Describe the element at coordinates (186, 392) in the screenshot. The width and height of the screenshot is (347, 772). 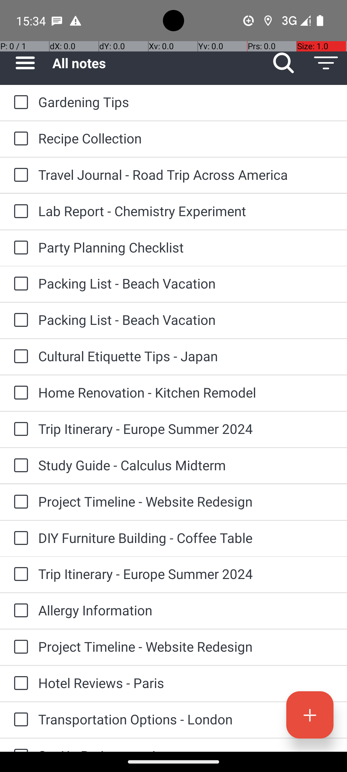
I see `Home Renovation - Kitchen Remodel` at that location.